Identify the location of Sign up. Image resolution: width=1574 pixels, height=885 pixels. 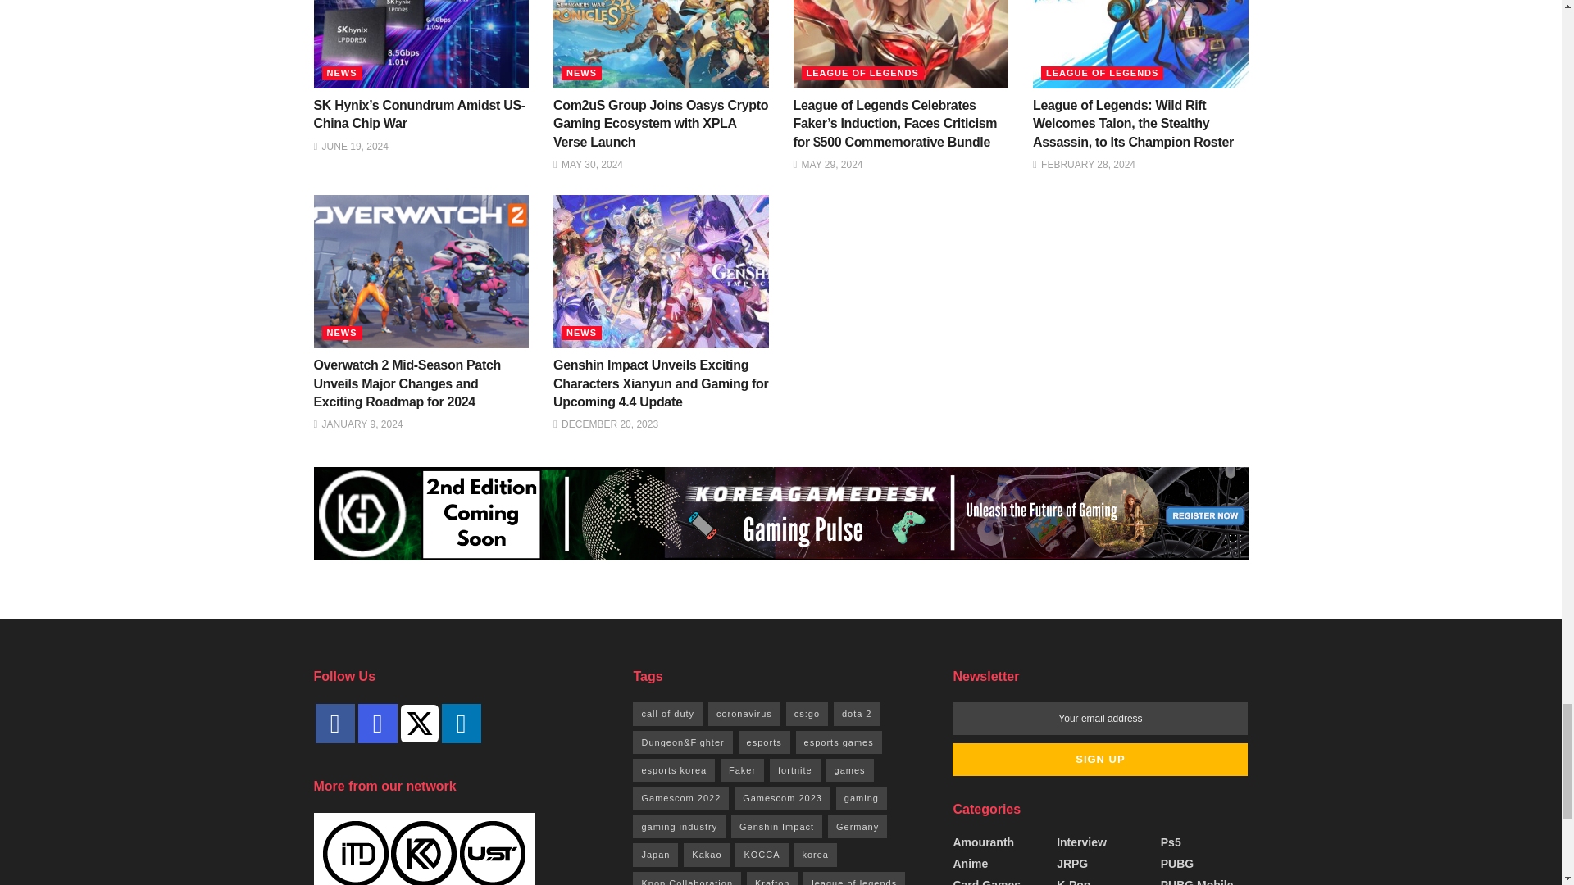
(1100, 760).